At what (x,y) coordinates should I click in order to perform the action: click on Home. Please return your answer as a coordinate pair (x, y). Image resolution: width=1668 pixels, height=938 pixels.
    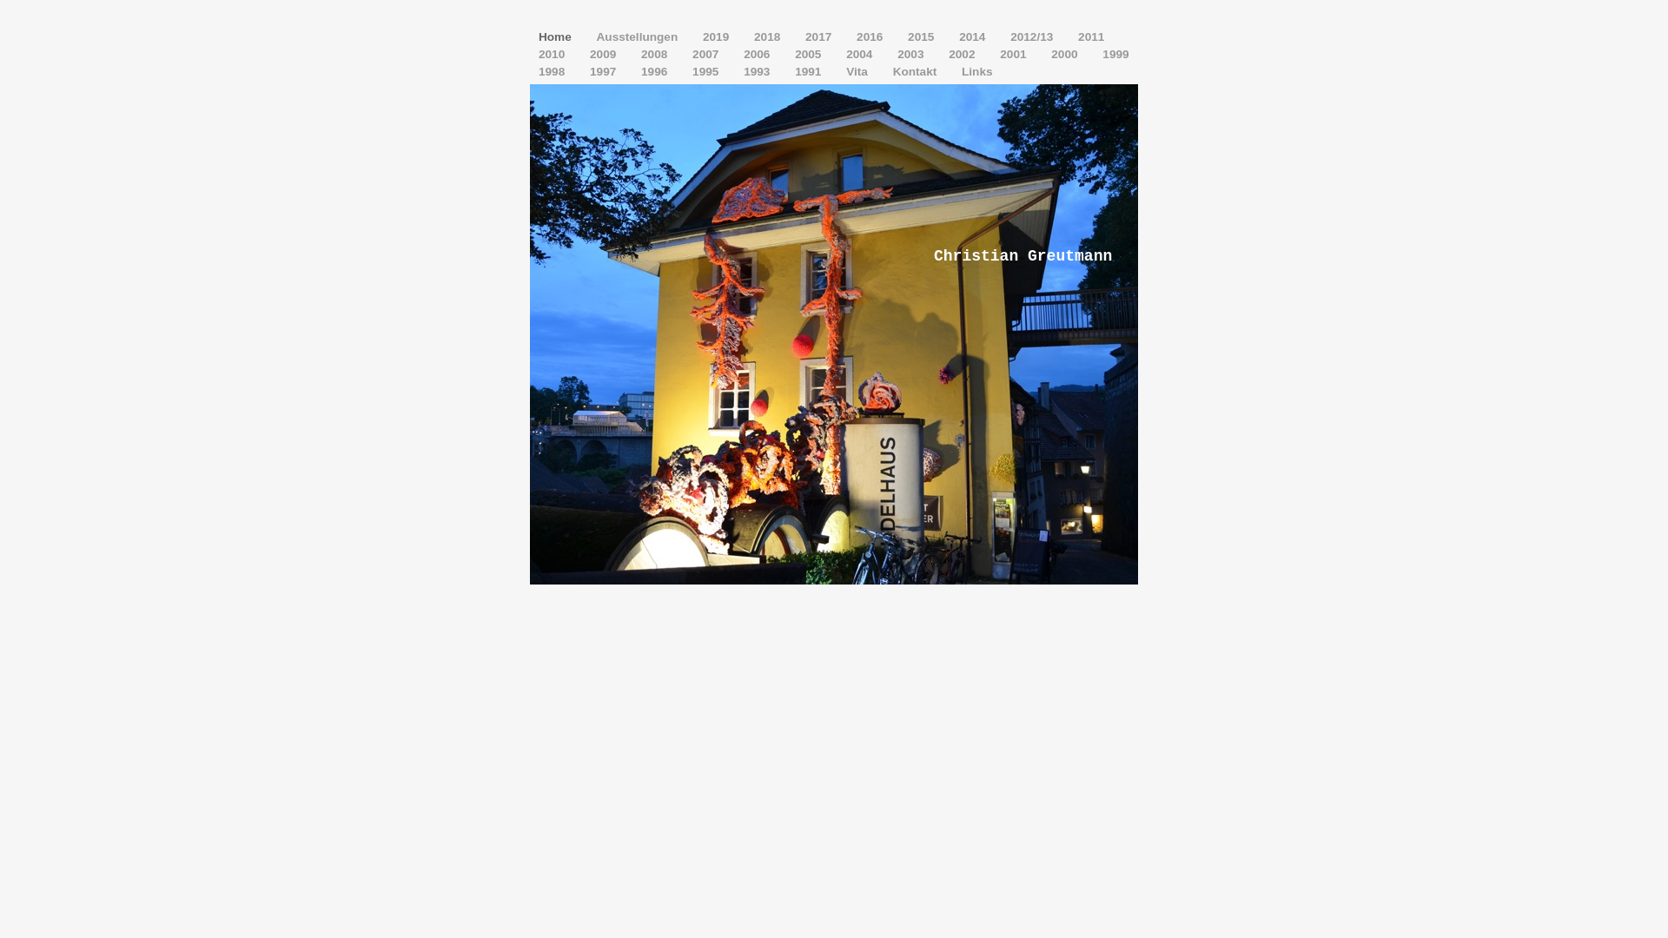
    Looking at the image, I should click on (557, 36).